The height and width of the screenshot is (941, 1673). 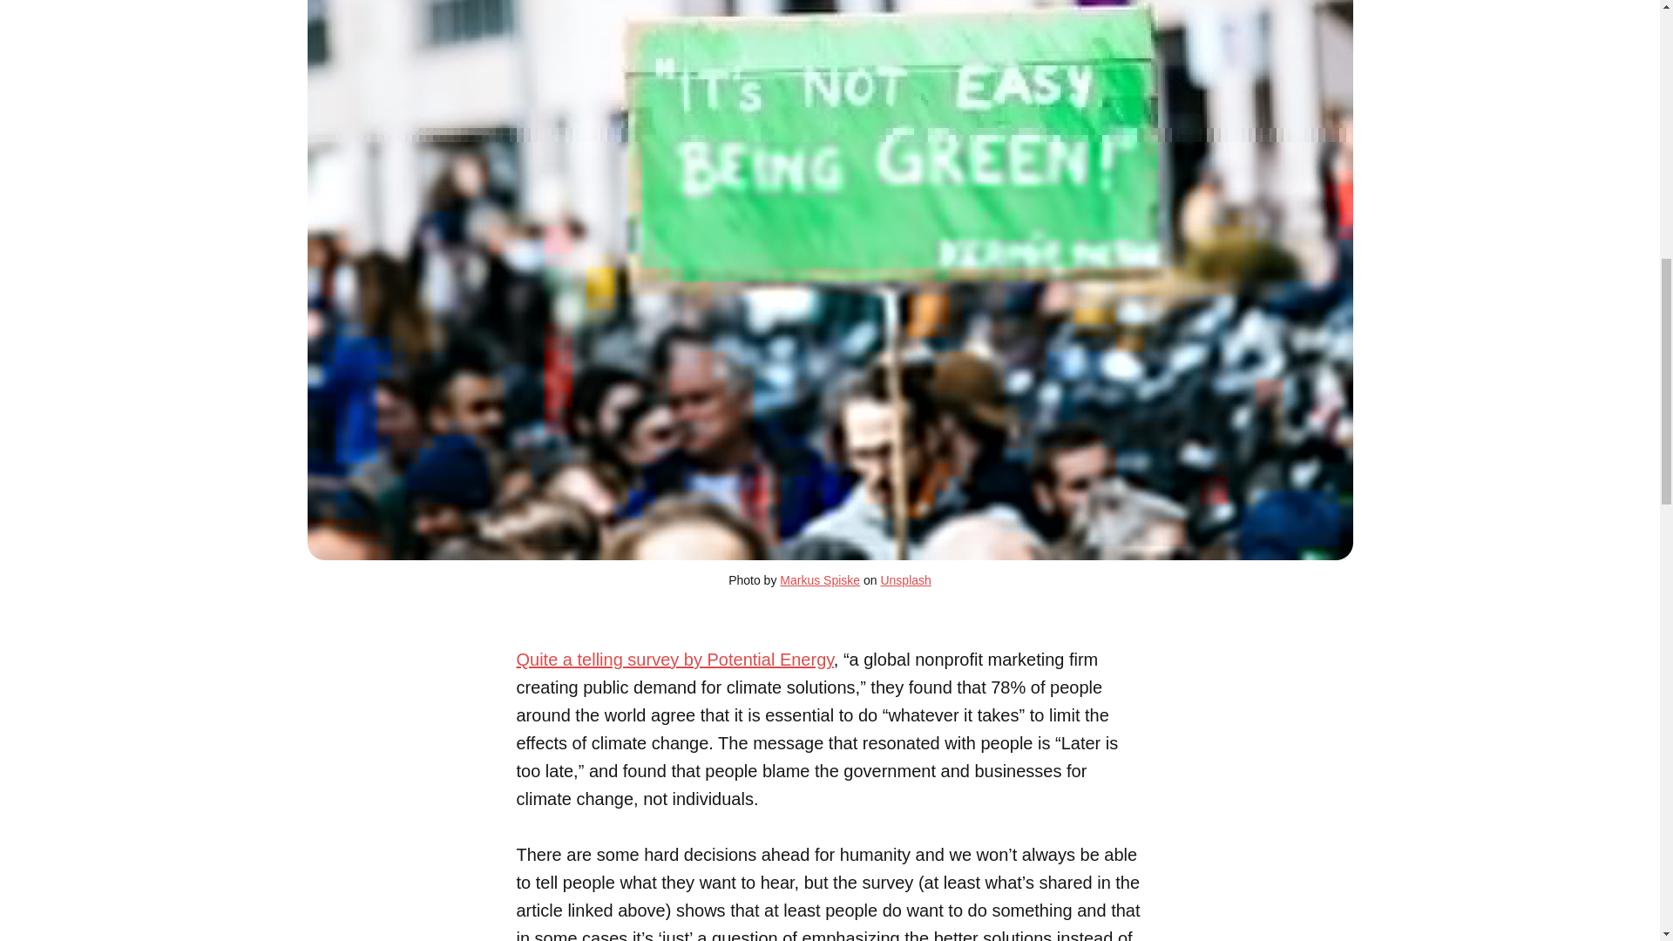 What do you see at coordinates (674, 659) in the screenshot?
I see `Quite a telling survey by Potential Energy` at bounding box center [674, 659].